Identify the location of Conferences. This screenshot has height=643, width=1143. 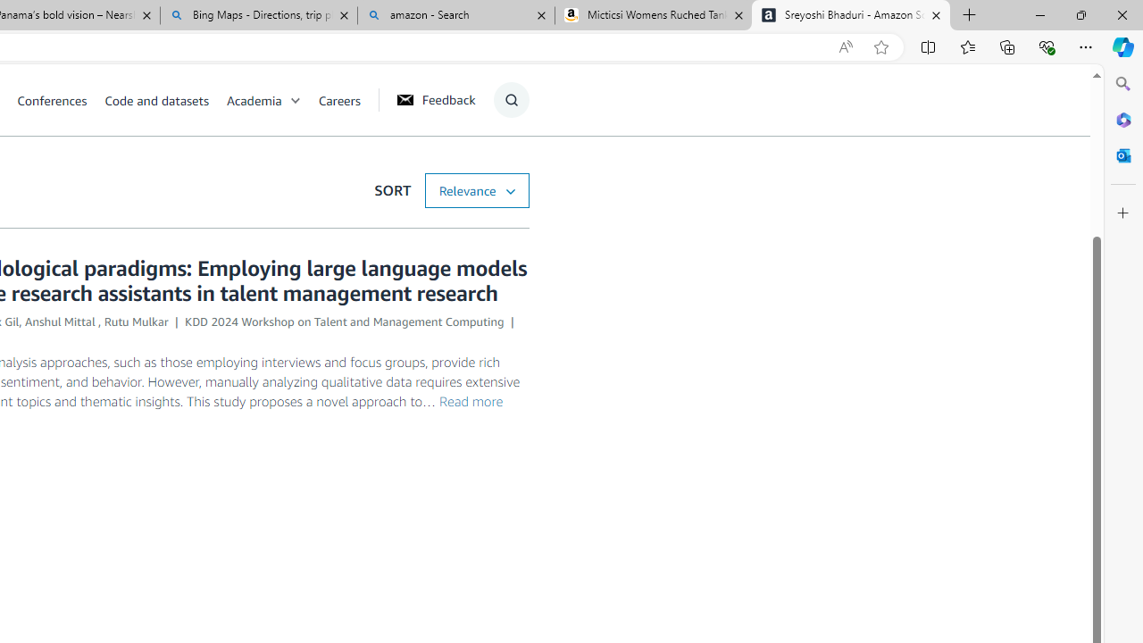
(61, 100).